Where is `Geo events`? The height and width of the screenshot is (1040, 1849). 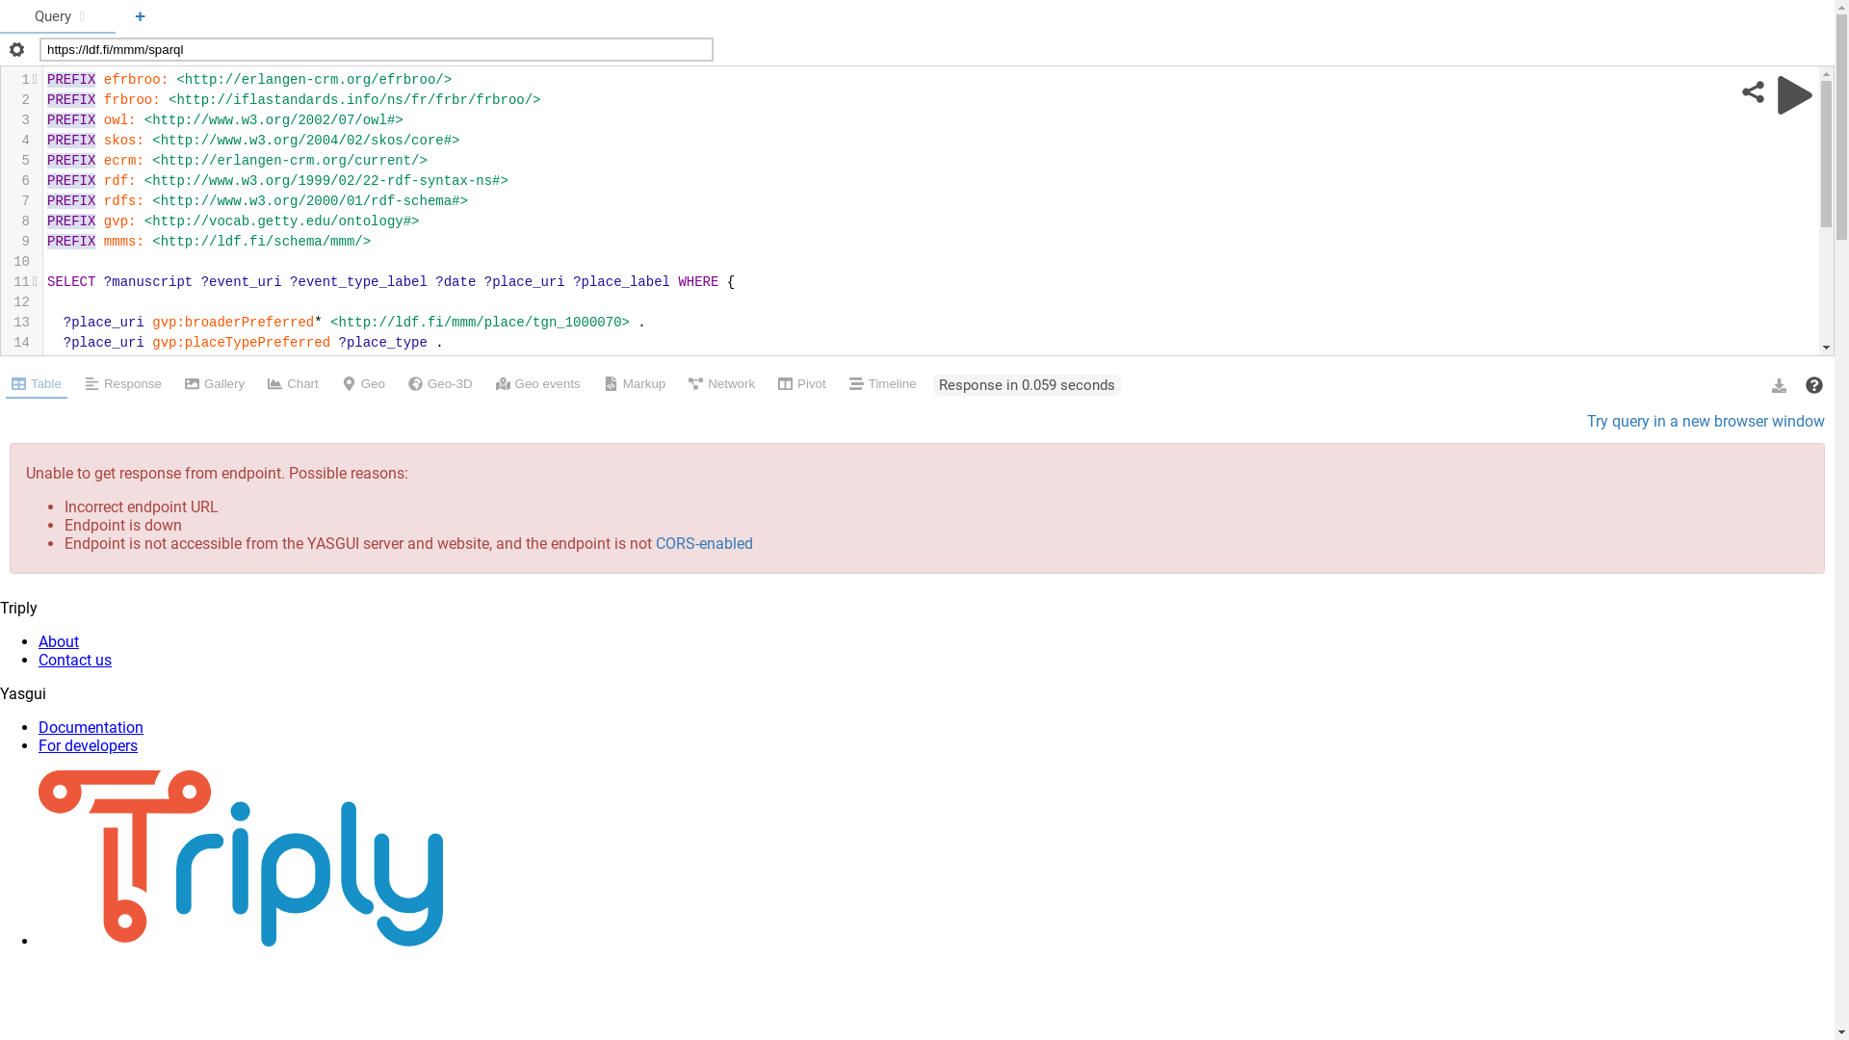
Geo events is located at coordinates (537, 384).